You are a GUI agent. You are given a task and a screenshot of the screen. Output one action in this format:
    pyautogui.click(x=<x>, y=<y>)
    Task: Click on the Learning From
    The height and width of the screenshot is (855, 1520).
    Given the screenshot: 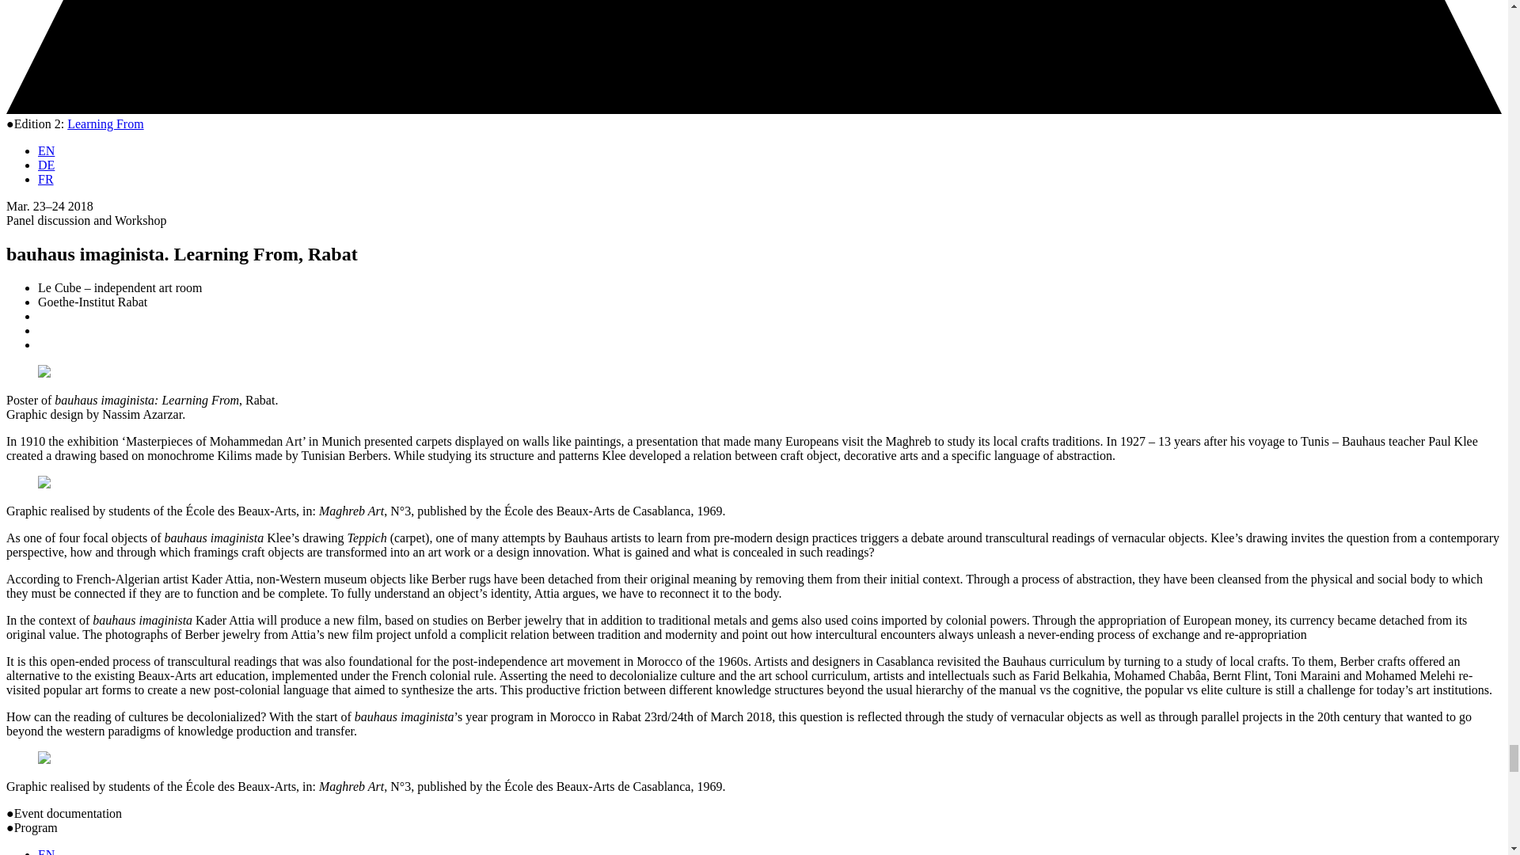 What is the action you would take?
    pyautogui.click(x=104, y=123)
    